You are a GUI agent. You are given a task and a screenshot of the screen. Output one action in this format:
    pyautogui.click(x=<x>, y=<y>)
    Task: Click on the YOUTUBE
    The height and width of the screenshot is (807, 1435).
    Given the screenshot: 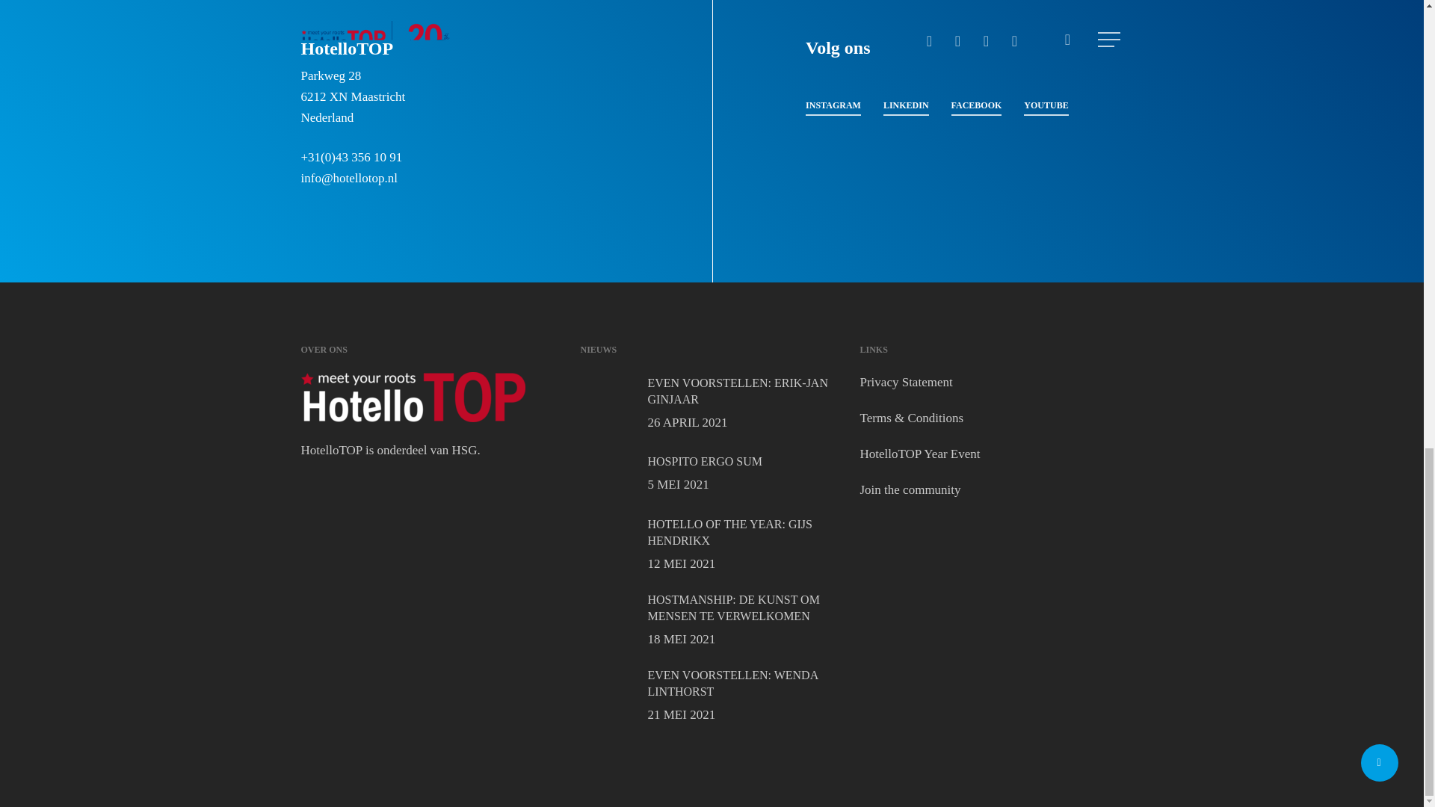 What is the action you would take?
    pyautogui.click(x=712, y=620)
    